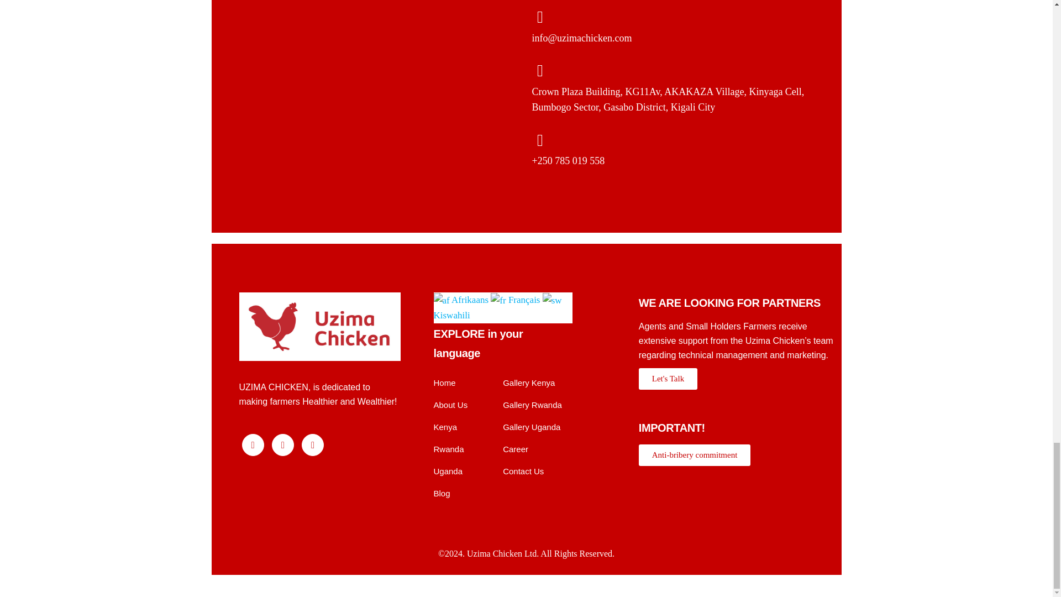 This screenshot has width=1061, height=597. What do you see at coordinates (533, 405) in the screenshot?
I see `Gallery Rwanda` at bounding box center [533, 405].